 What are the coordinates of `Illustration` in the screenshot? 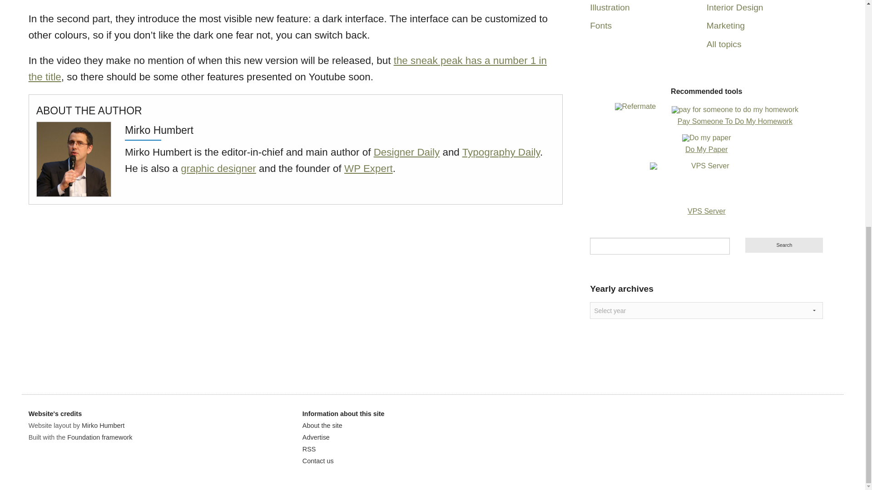 It's located at (609, 7).